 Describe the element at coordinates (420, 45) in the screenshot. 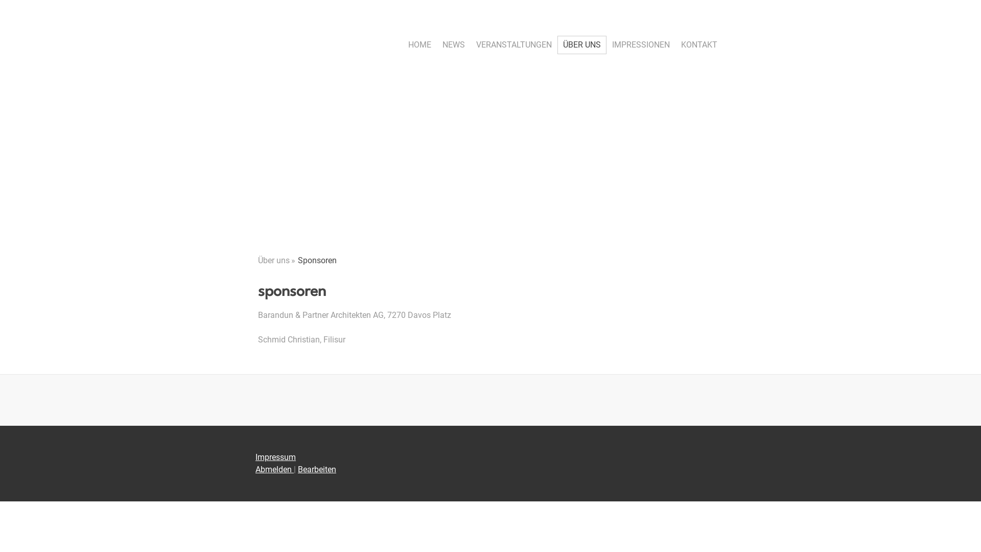

I see `HOME` at that location.